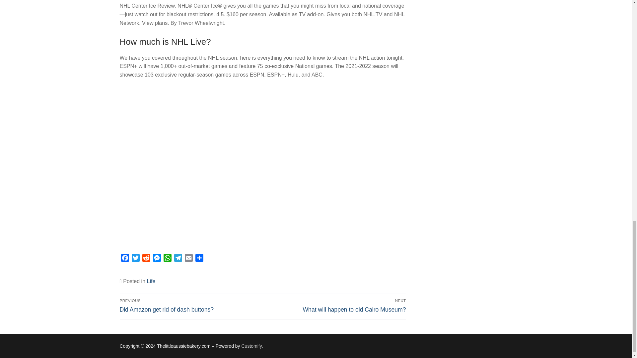 This screenshot has width=637, height=358. Describe the element at coordinates (151, 281) in the screenshot. I see `Life` at that location.